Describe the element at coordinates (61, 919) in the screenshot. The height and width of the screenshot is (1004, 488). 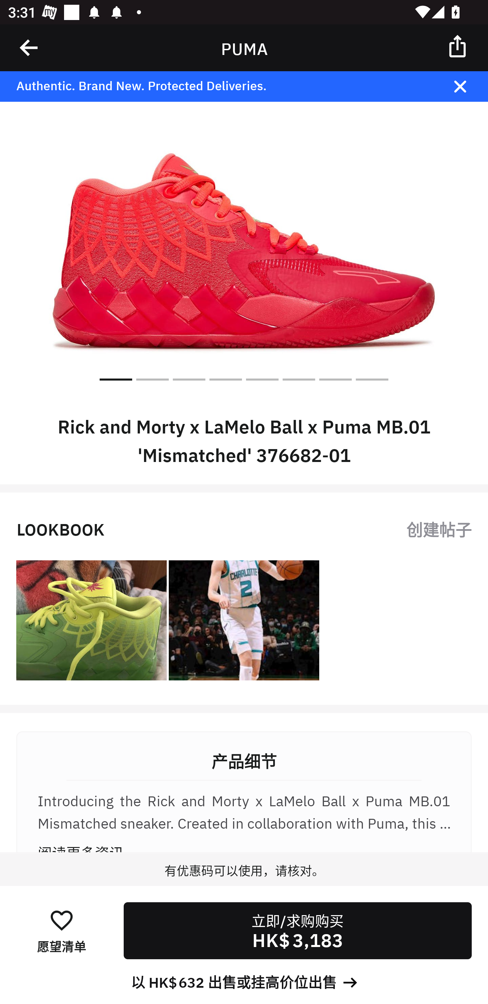
I see `󰋕` at that location.